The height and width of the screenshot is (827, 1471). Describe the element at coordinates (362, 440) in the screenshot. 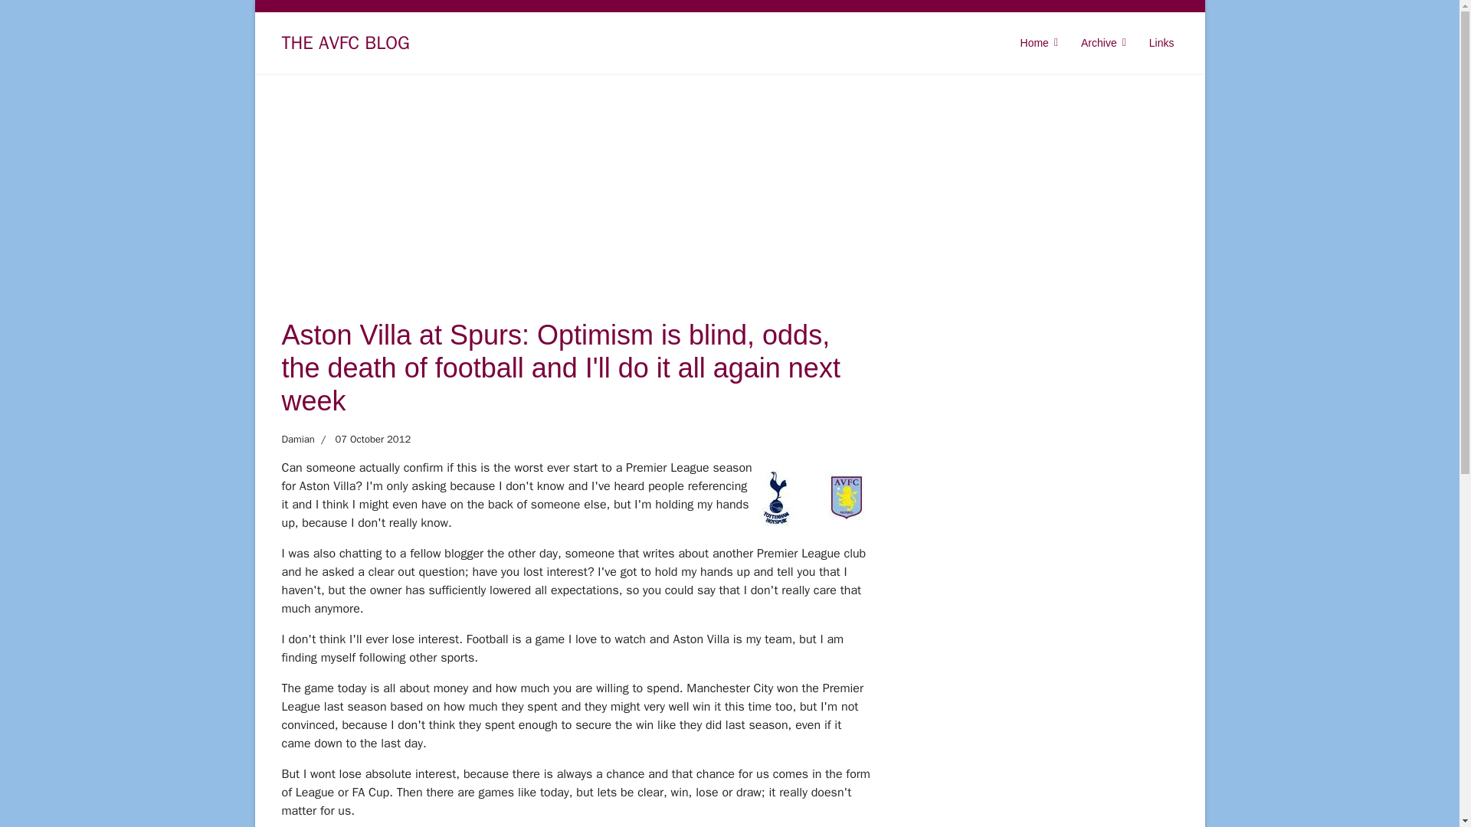

I see `Published: 07 October 2012` at that location.